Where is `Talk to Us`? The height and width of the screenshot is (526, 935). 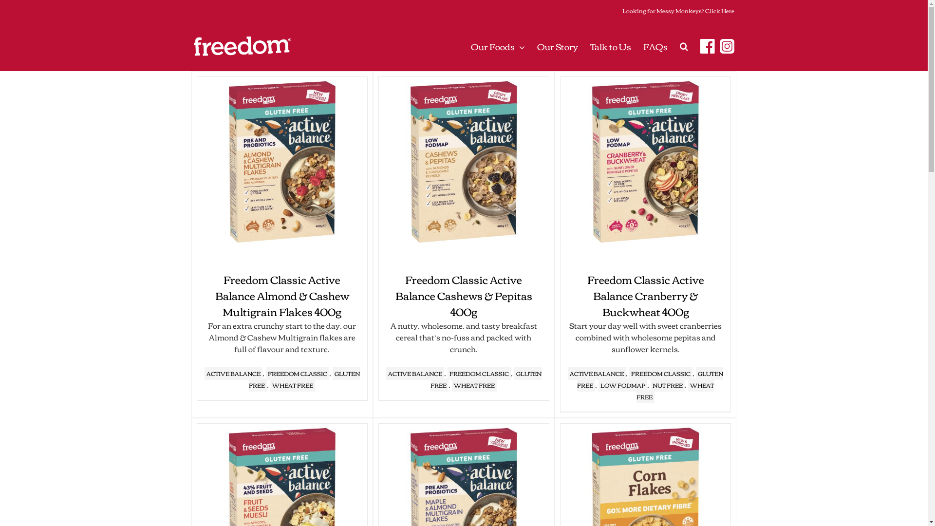
Talk to Us is located at coordinates (611, 46).